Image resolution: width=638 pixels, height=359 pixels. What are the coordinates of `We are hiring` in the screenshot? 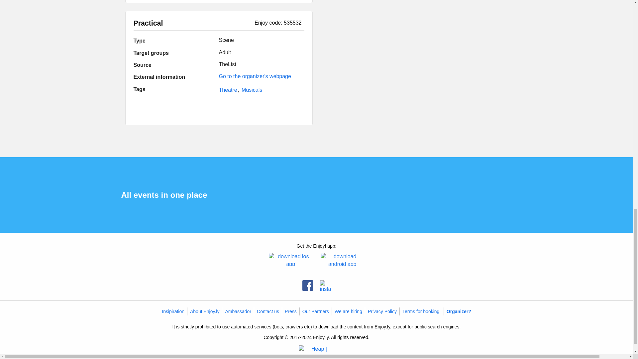 It's located at (348, 311).